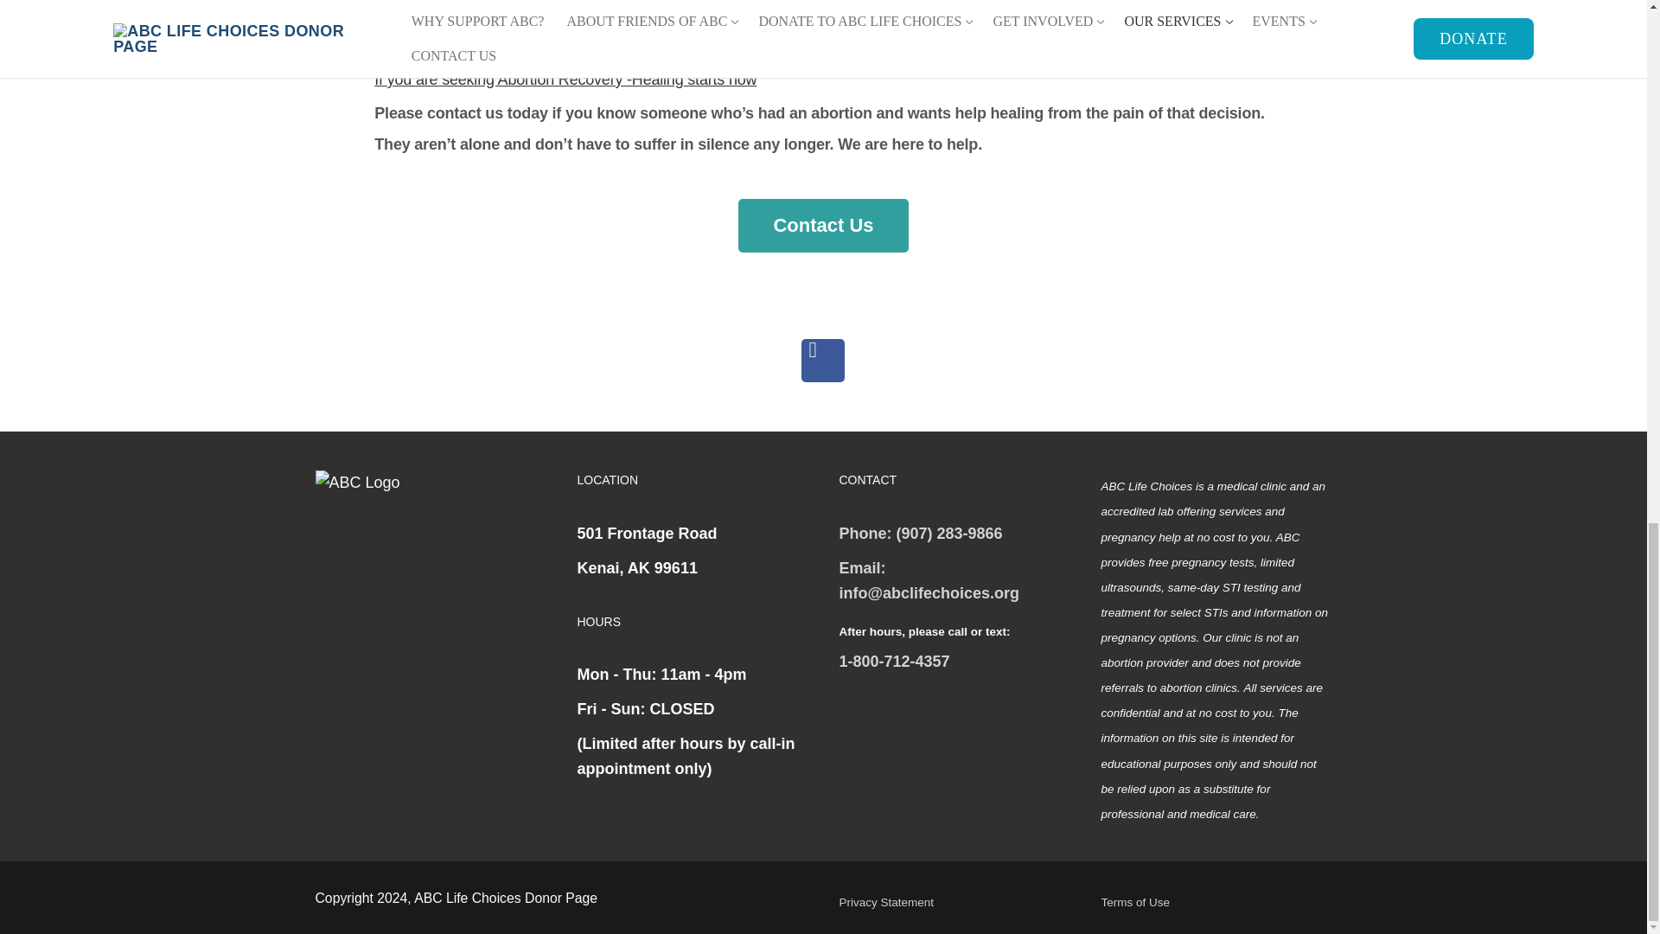 This screenshot has width=1660, height=934. Describe the element at coordinates (1136, 898) in the screenshot. I see `Terms of Use` at that location.